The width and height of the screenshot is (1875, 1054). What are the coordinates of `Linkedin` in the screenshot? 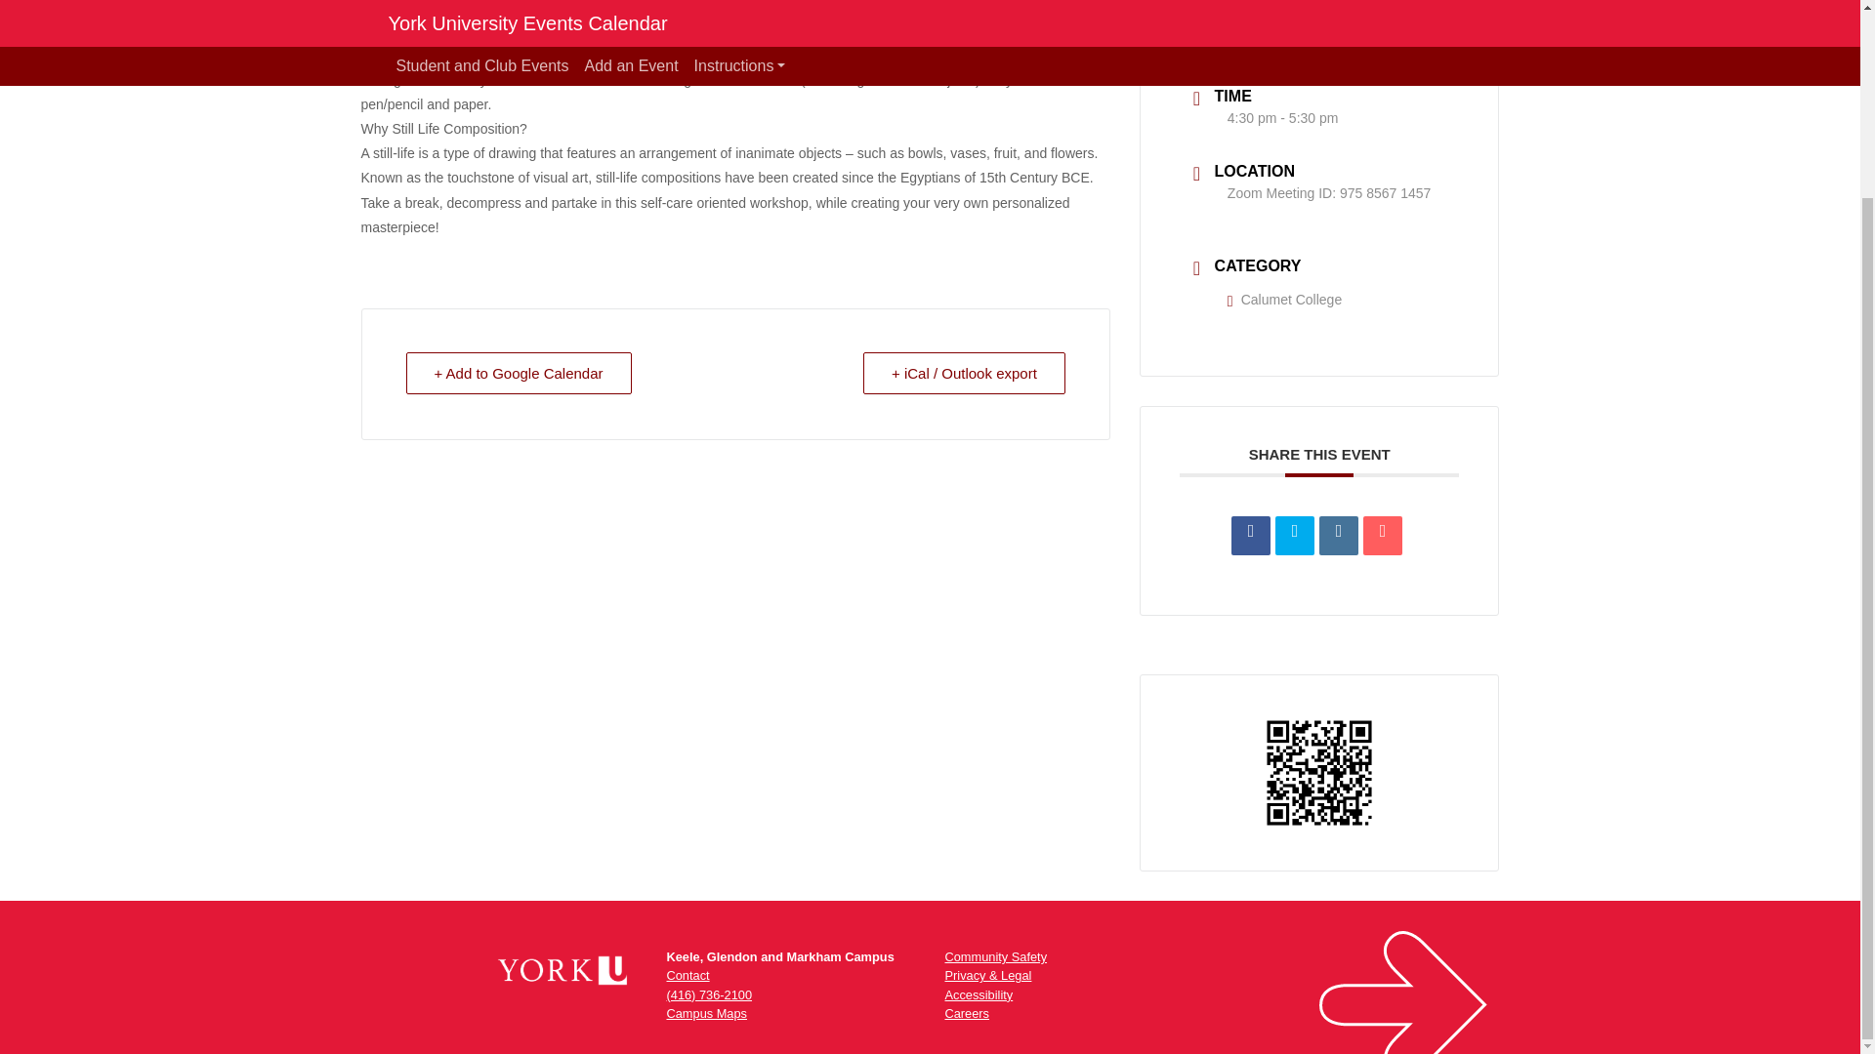 It's located at (1338, 536).